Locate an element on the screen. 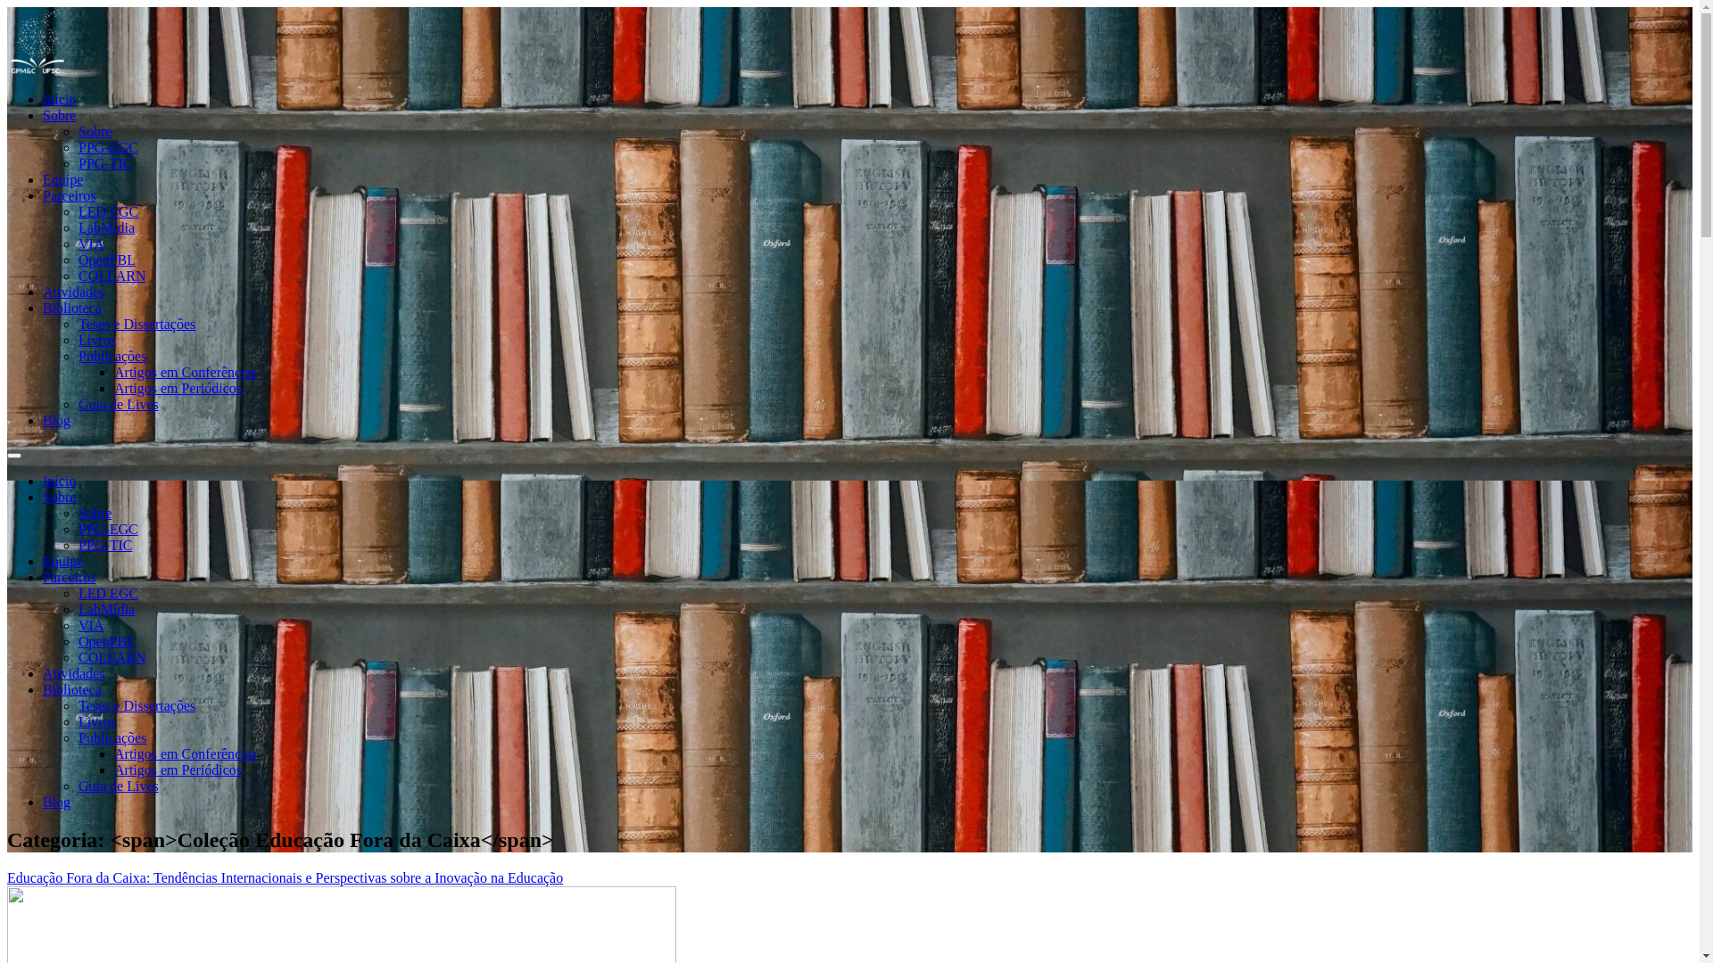 The image size is (1713, 963). Parceiros is located at coordinates (70, 578).